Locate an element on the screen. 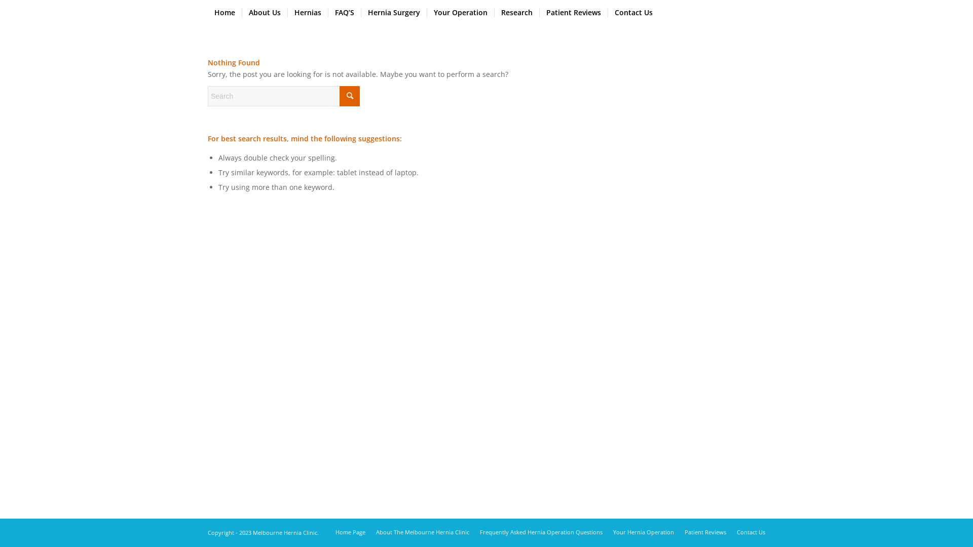 This screenshot has width=973, height=547. Your Operation is located at coordinates (460, 13).